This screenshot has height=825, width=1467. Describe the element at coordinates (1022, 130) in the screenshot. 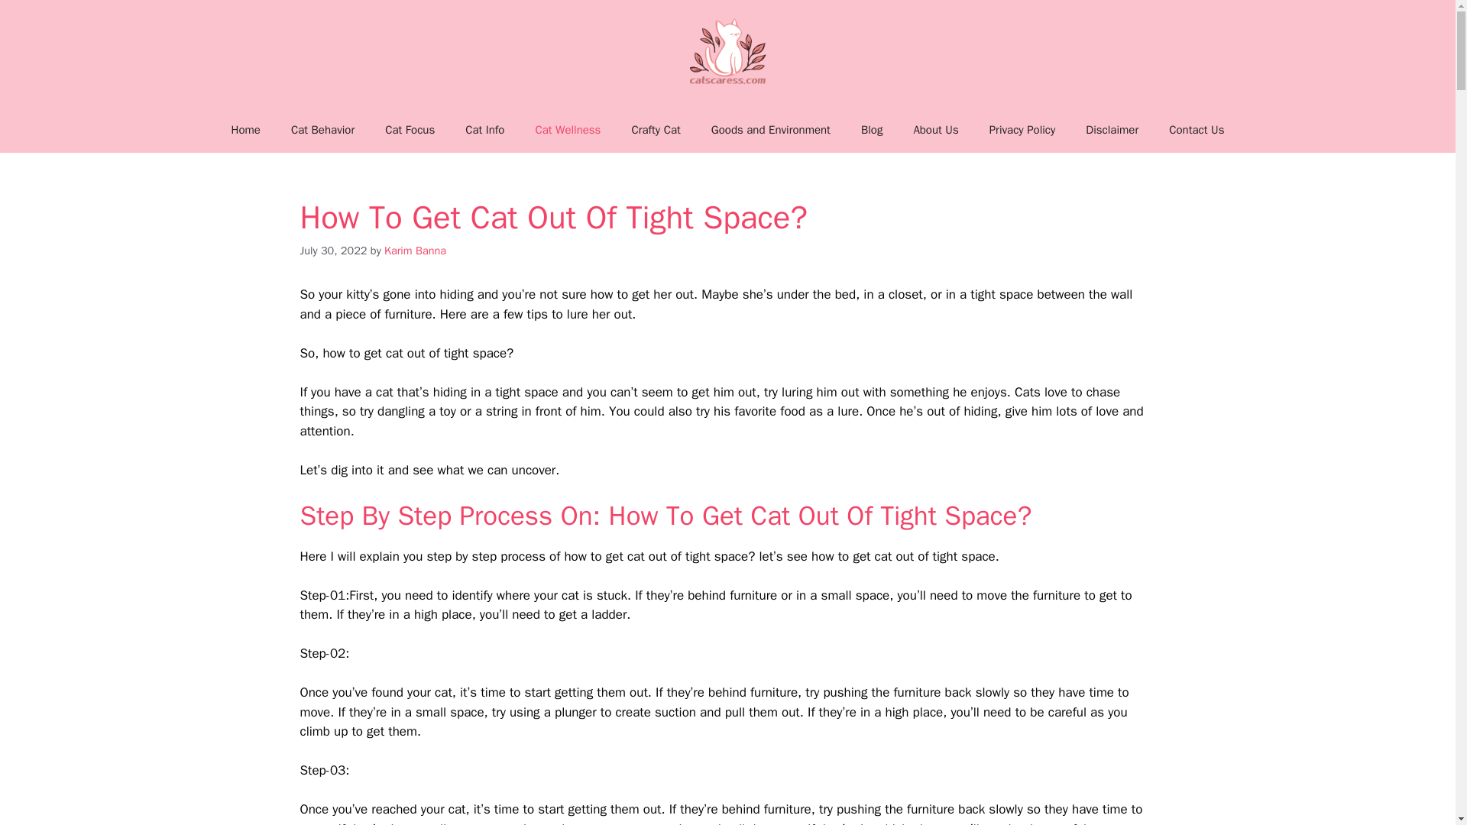

I see `Privacy Policy` at that location.